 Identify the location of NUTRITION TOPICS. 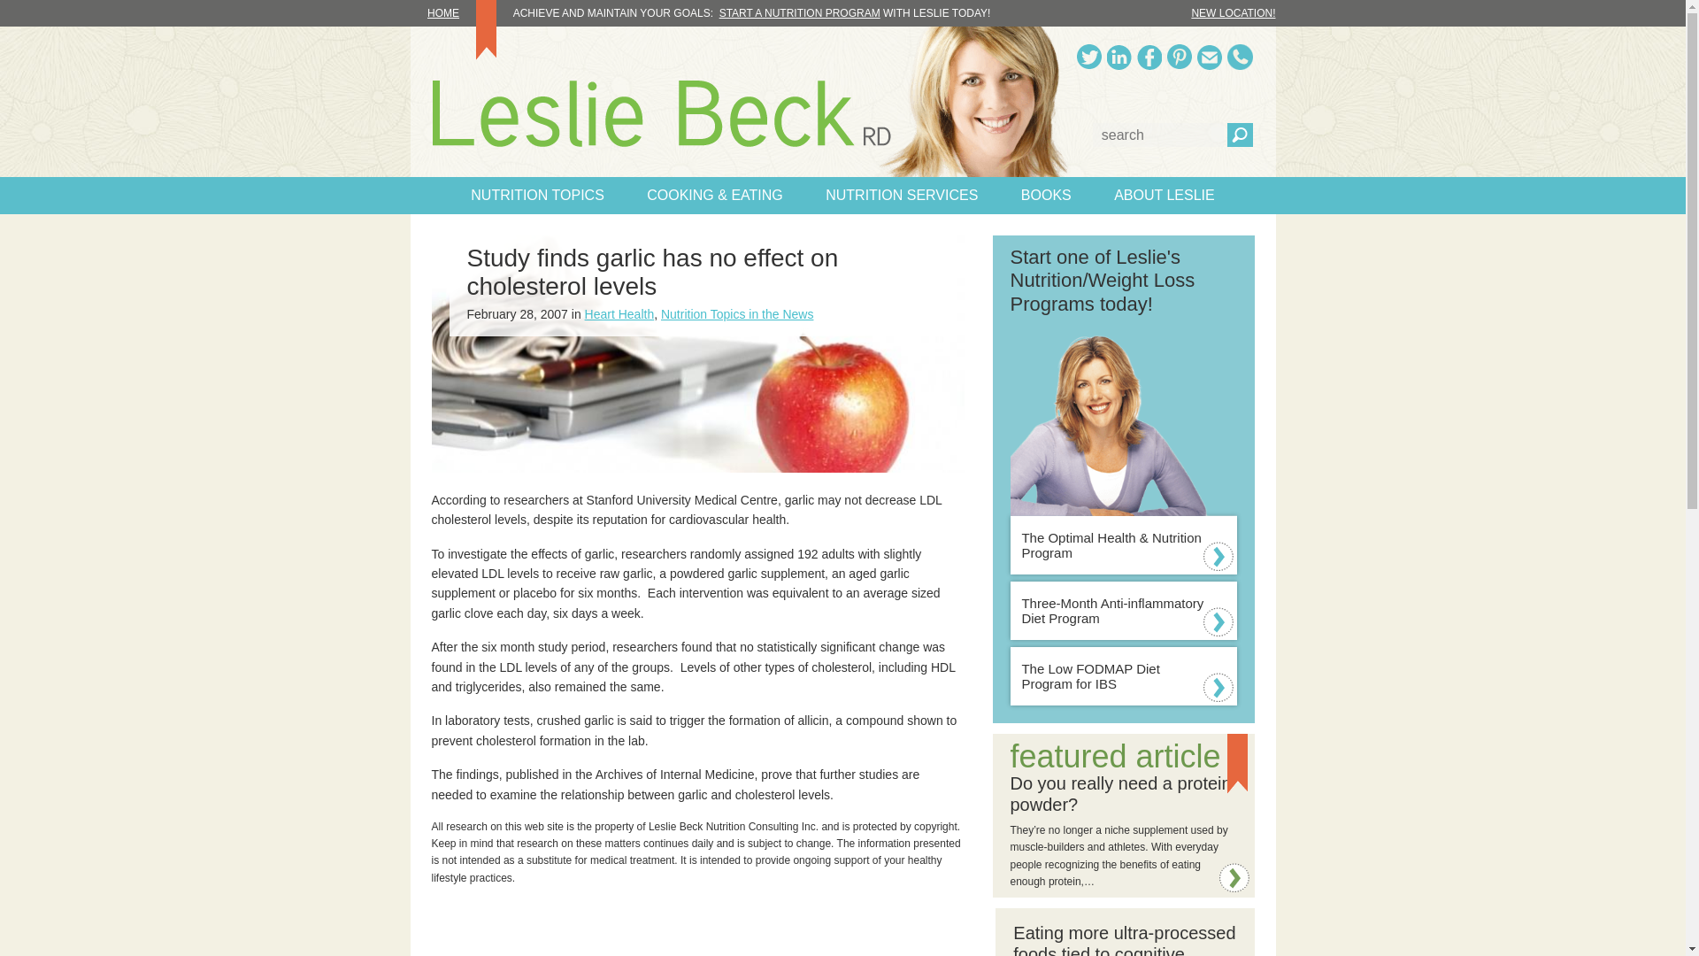
(537, 195).